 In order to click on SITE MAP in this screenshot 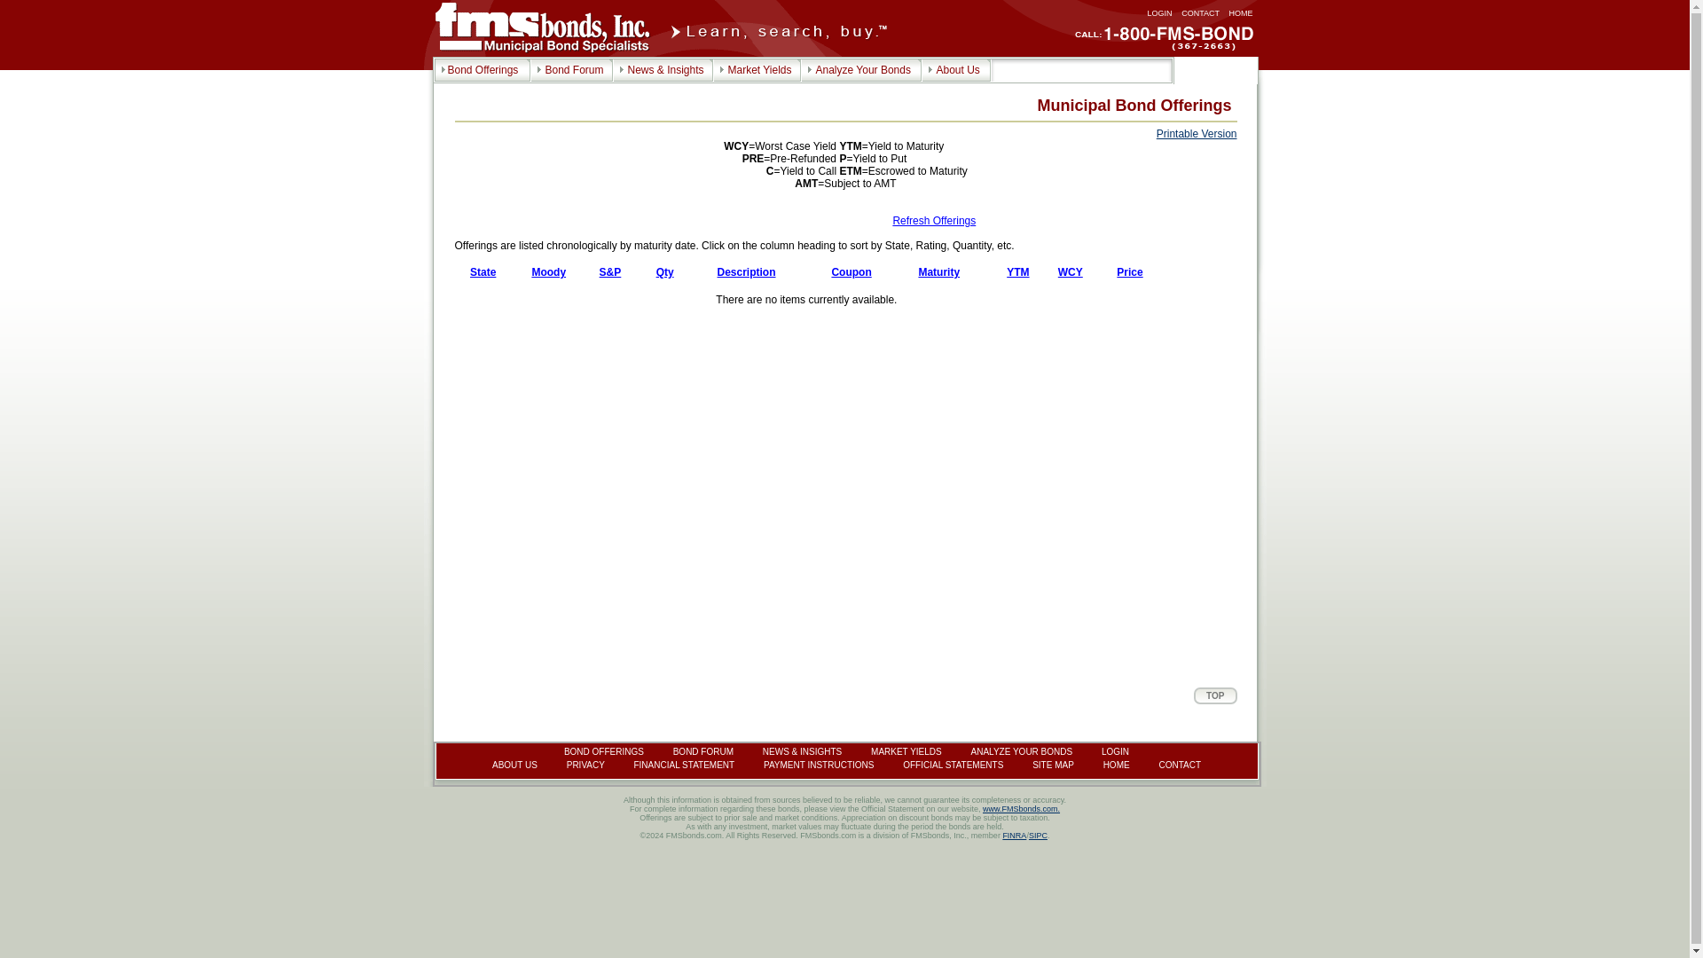, I will do `click(1053, 765)`.